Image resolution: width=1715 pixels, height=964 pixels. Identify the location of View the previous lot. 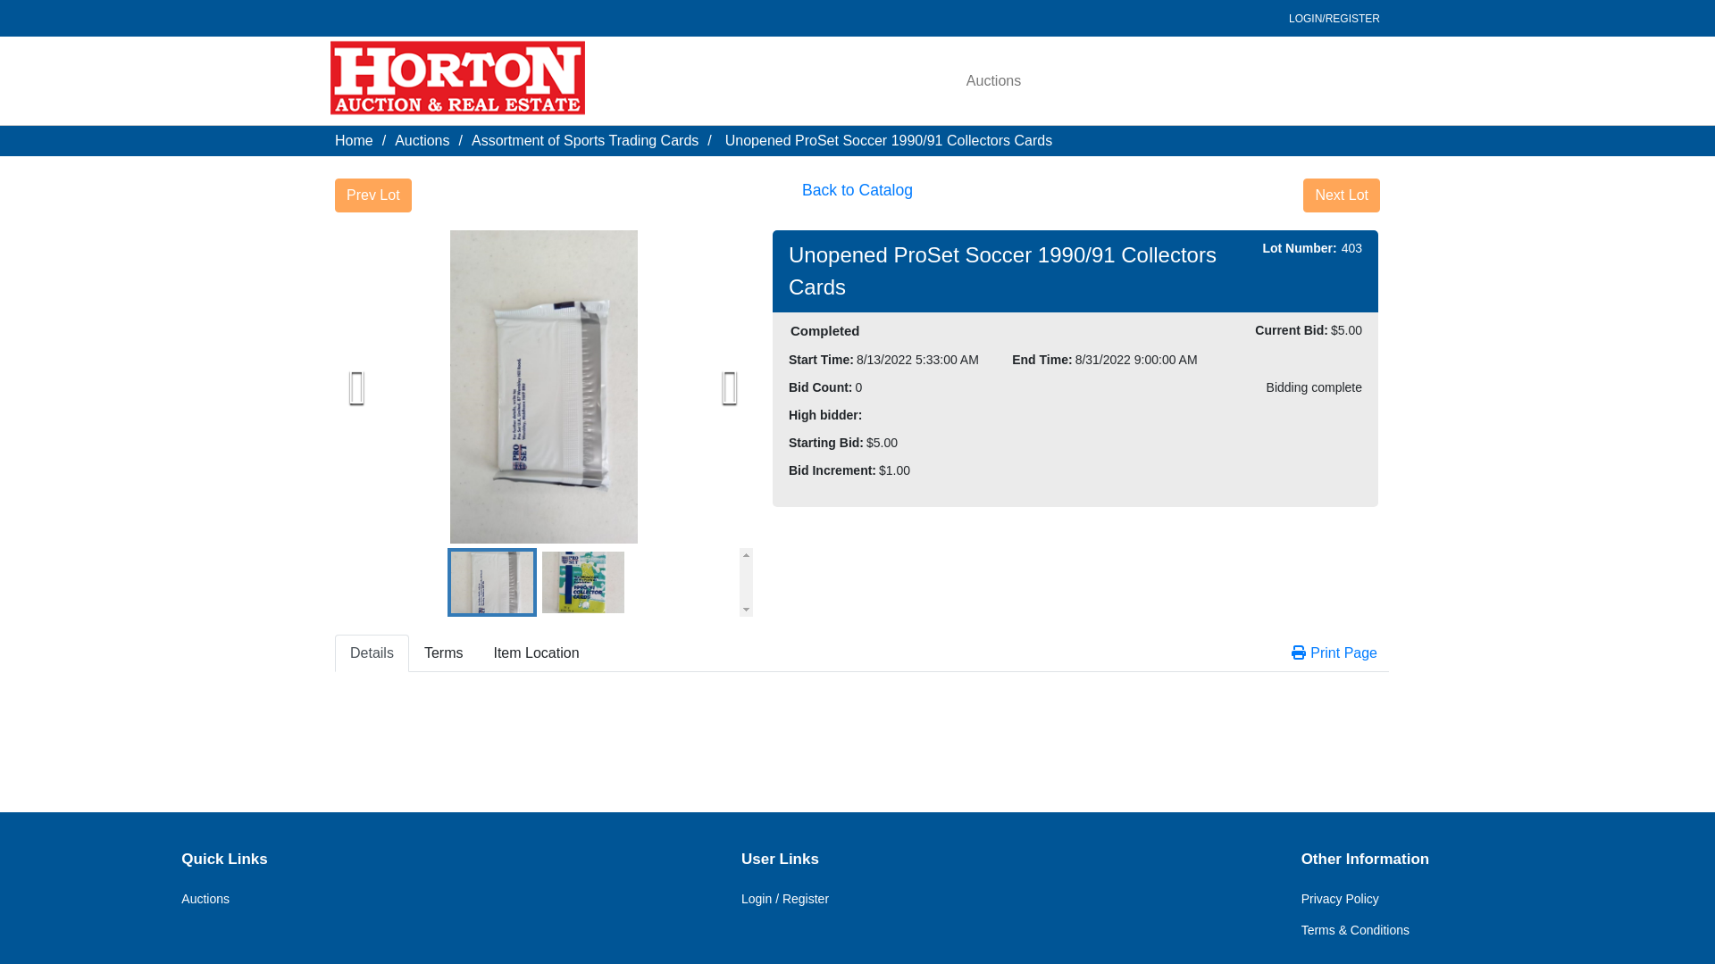
(372, 195).